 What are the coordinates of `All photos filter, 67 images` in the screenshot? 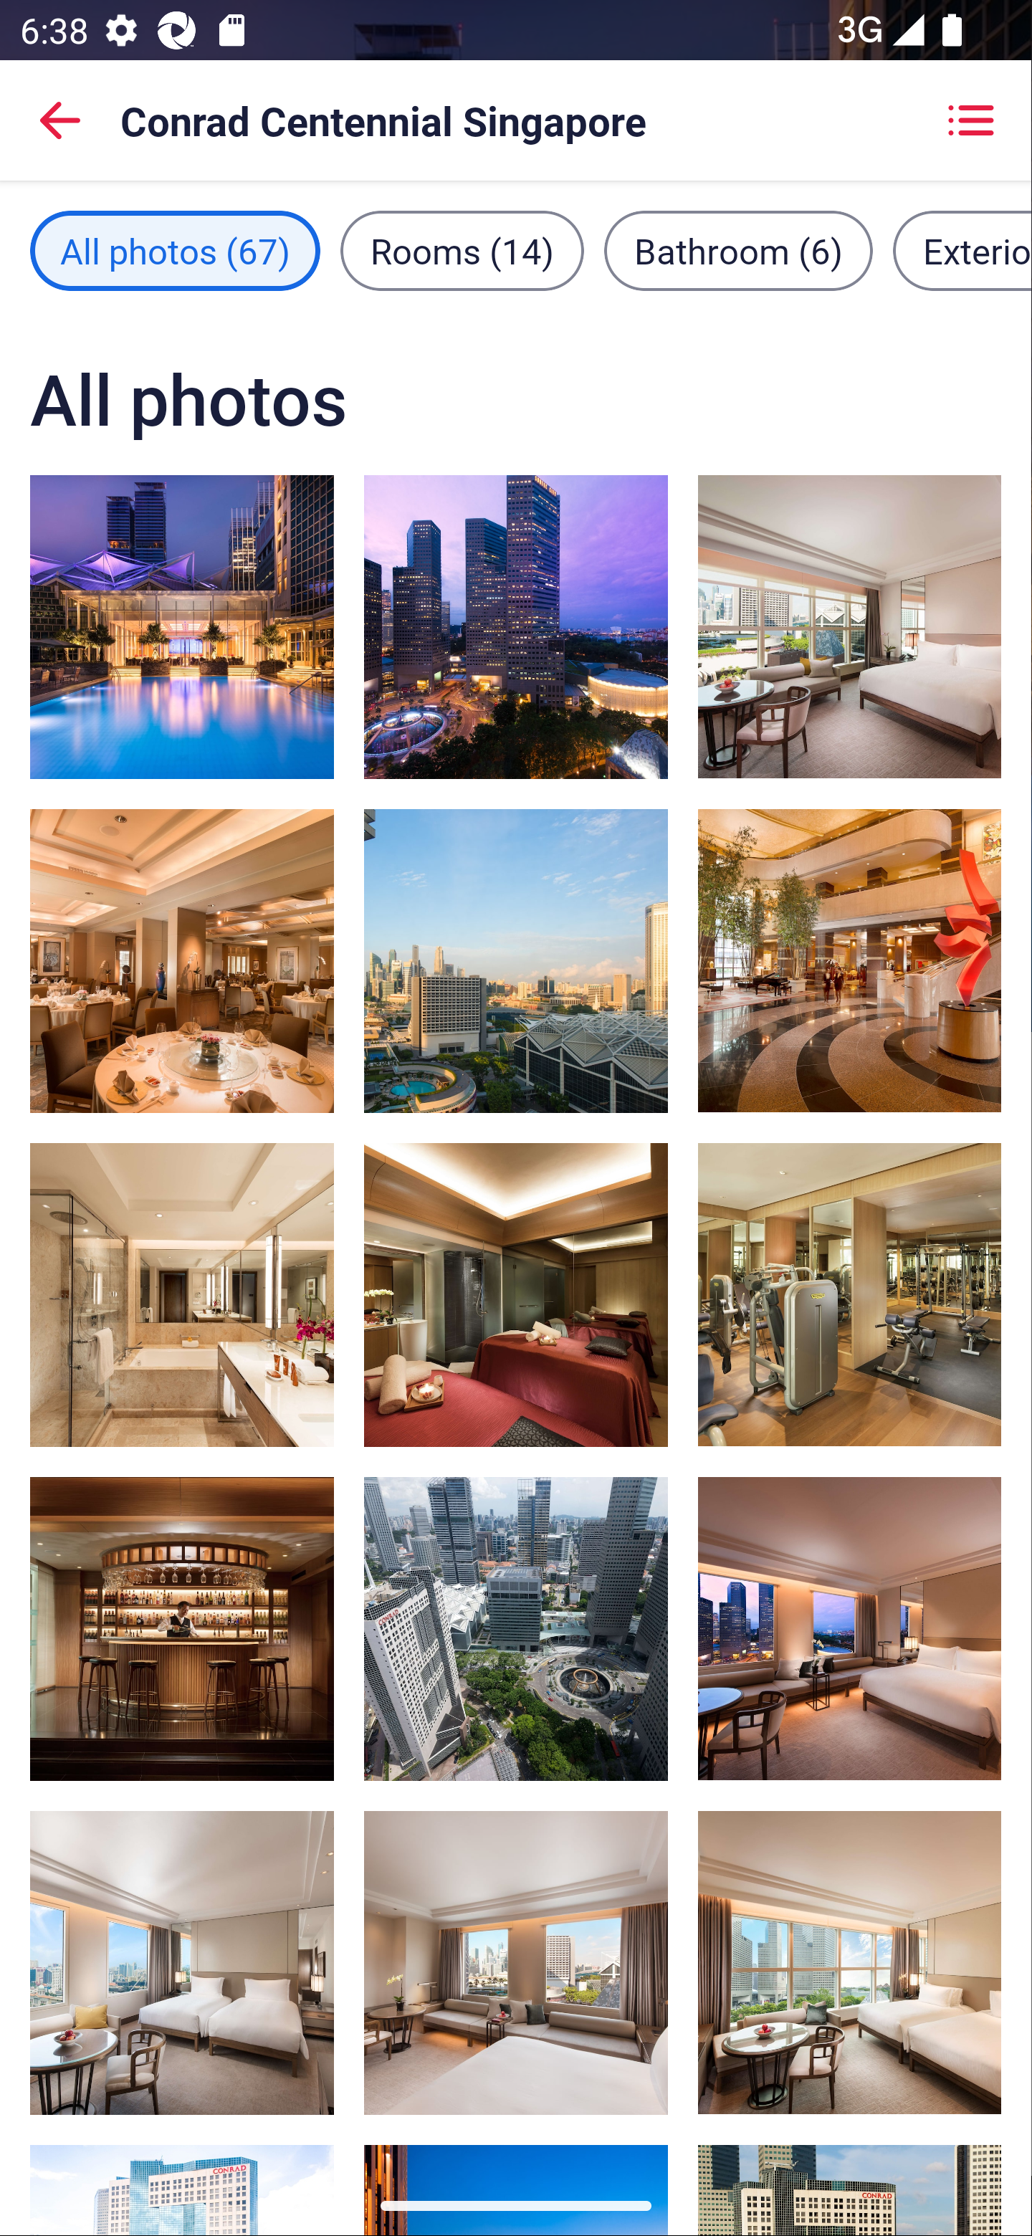 It's located at (175, 250).